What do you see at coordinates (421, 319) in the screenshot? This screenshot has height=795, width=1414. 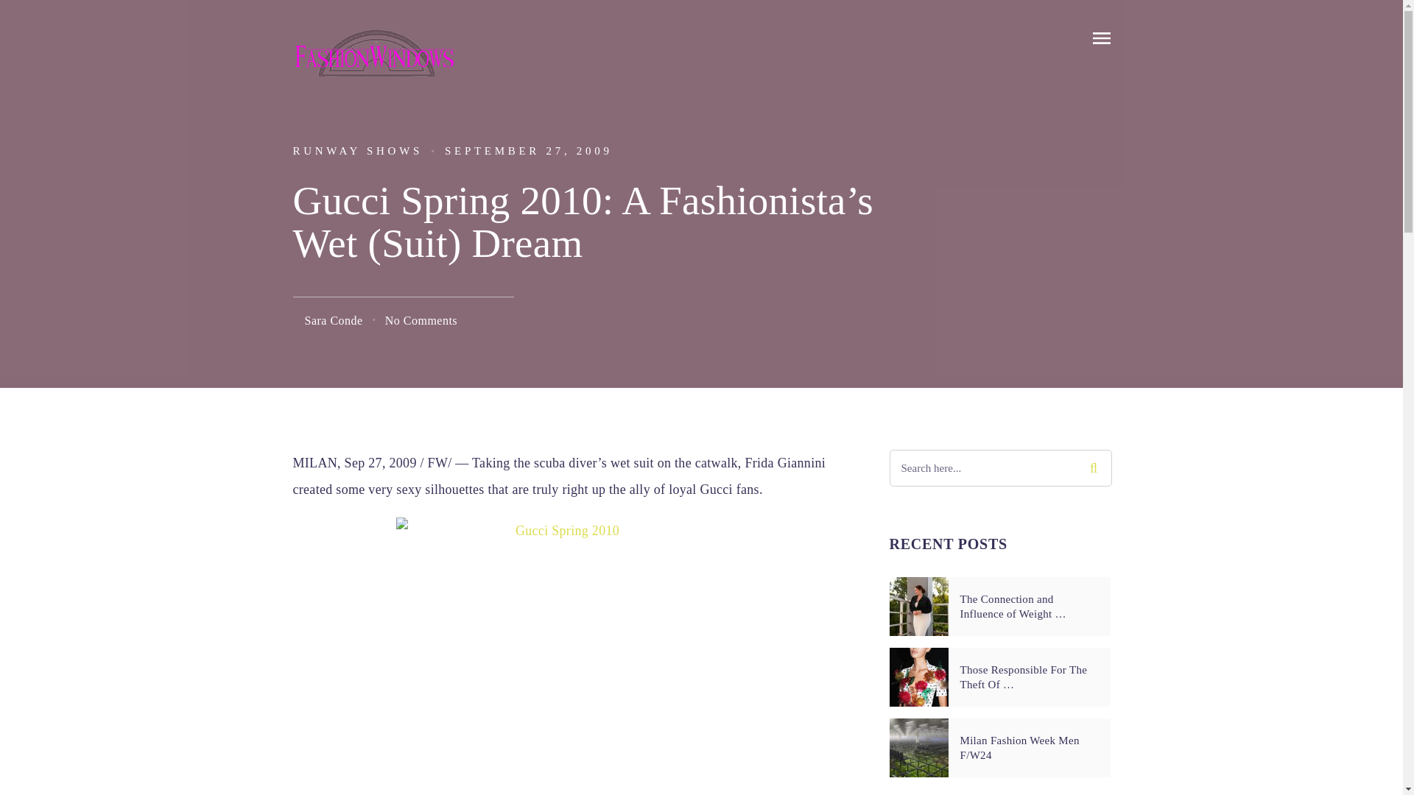 I see `No Comments` at bounding box center [421, 319].